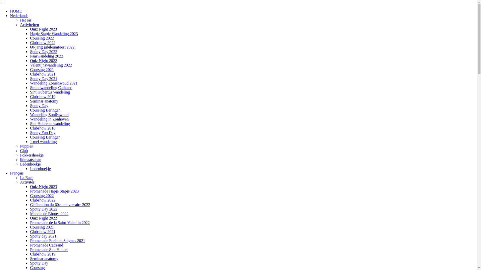 This screenshot has width=481, height=270. Describe the element at coordinates (50, 92) in the screenshot. I see `Sint Hubertus wandeling` at that location.